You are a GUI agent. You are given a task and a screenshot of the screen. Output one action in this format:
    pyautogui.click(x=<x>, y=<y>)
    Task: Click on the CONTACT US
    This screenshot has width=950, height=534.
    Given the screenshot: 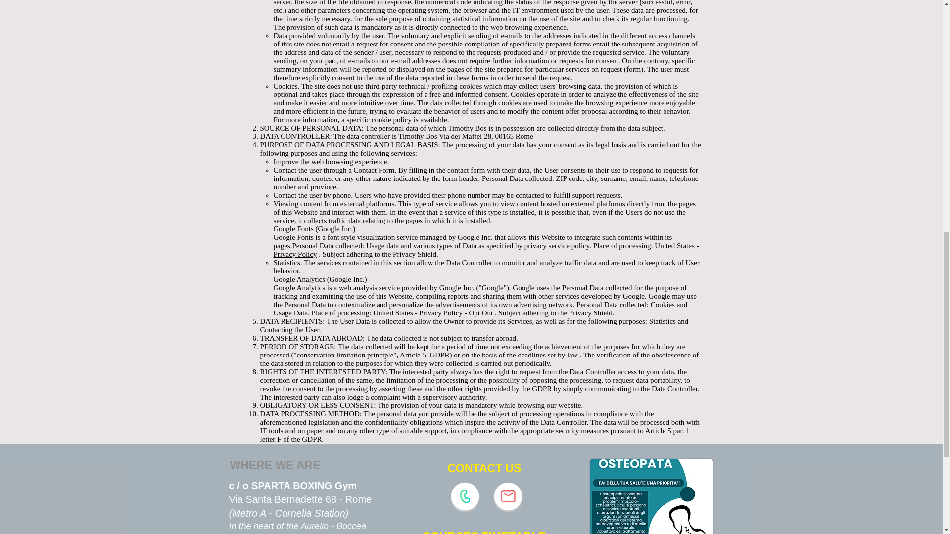 What is the action you would take?
    pyautogui.click(x=485, y=468)
    